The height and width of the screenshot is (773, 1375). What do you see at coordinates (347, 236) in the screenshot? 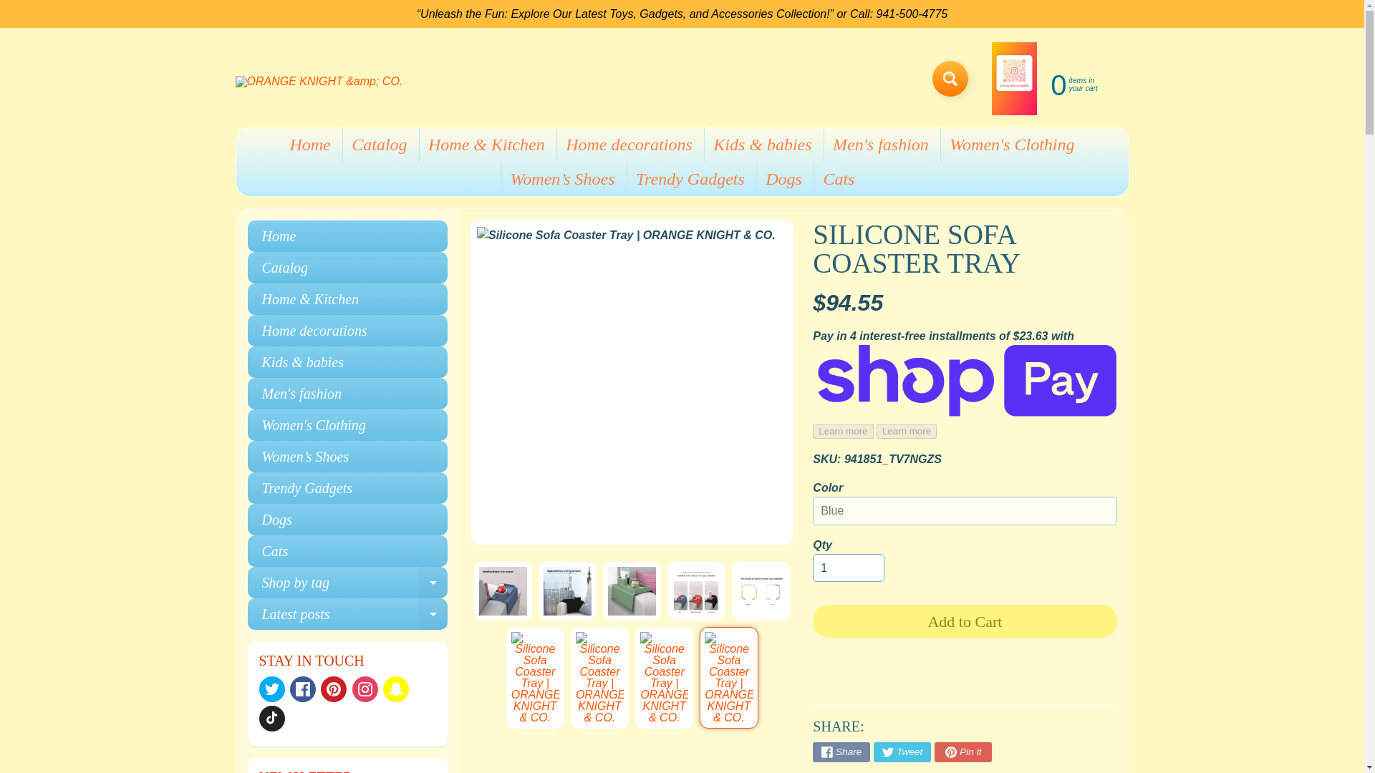
I see `Home` at bounding box center [347, 236].